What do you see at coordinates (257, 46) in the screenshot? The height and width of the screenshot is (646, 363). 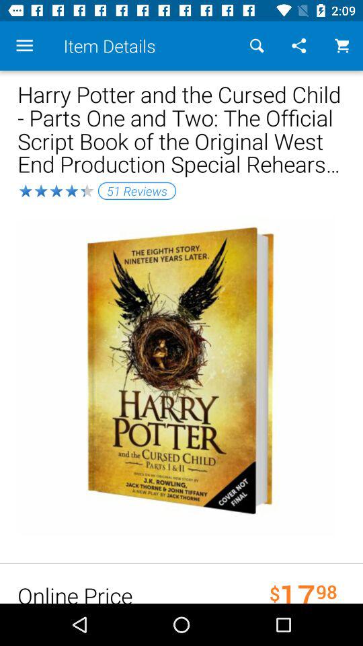 I see `click the app next to the item details item` at bounding box center [257, 46].